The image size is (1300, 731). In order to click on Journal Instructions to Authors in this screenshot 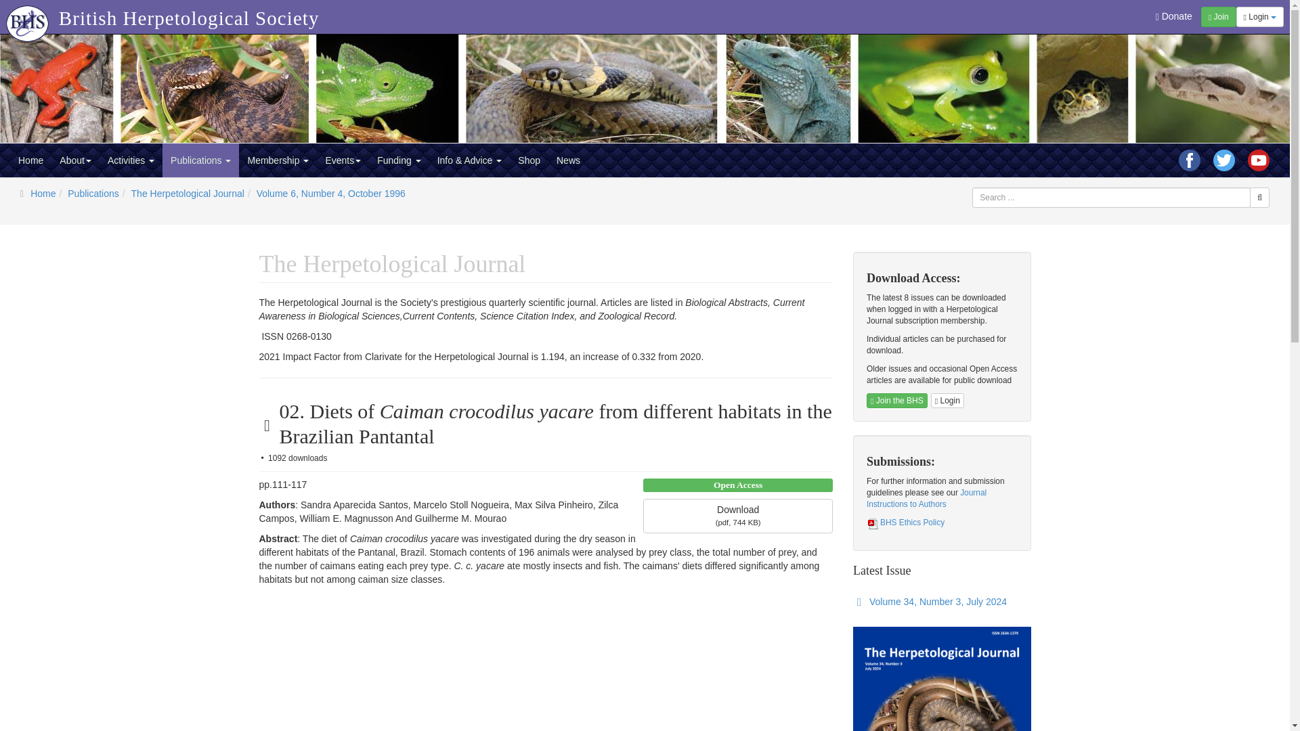, I will do `click(926, 498)`.